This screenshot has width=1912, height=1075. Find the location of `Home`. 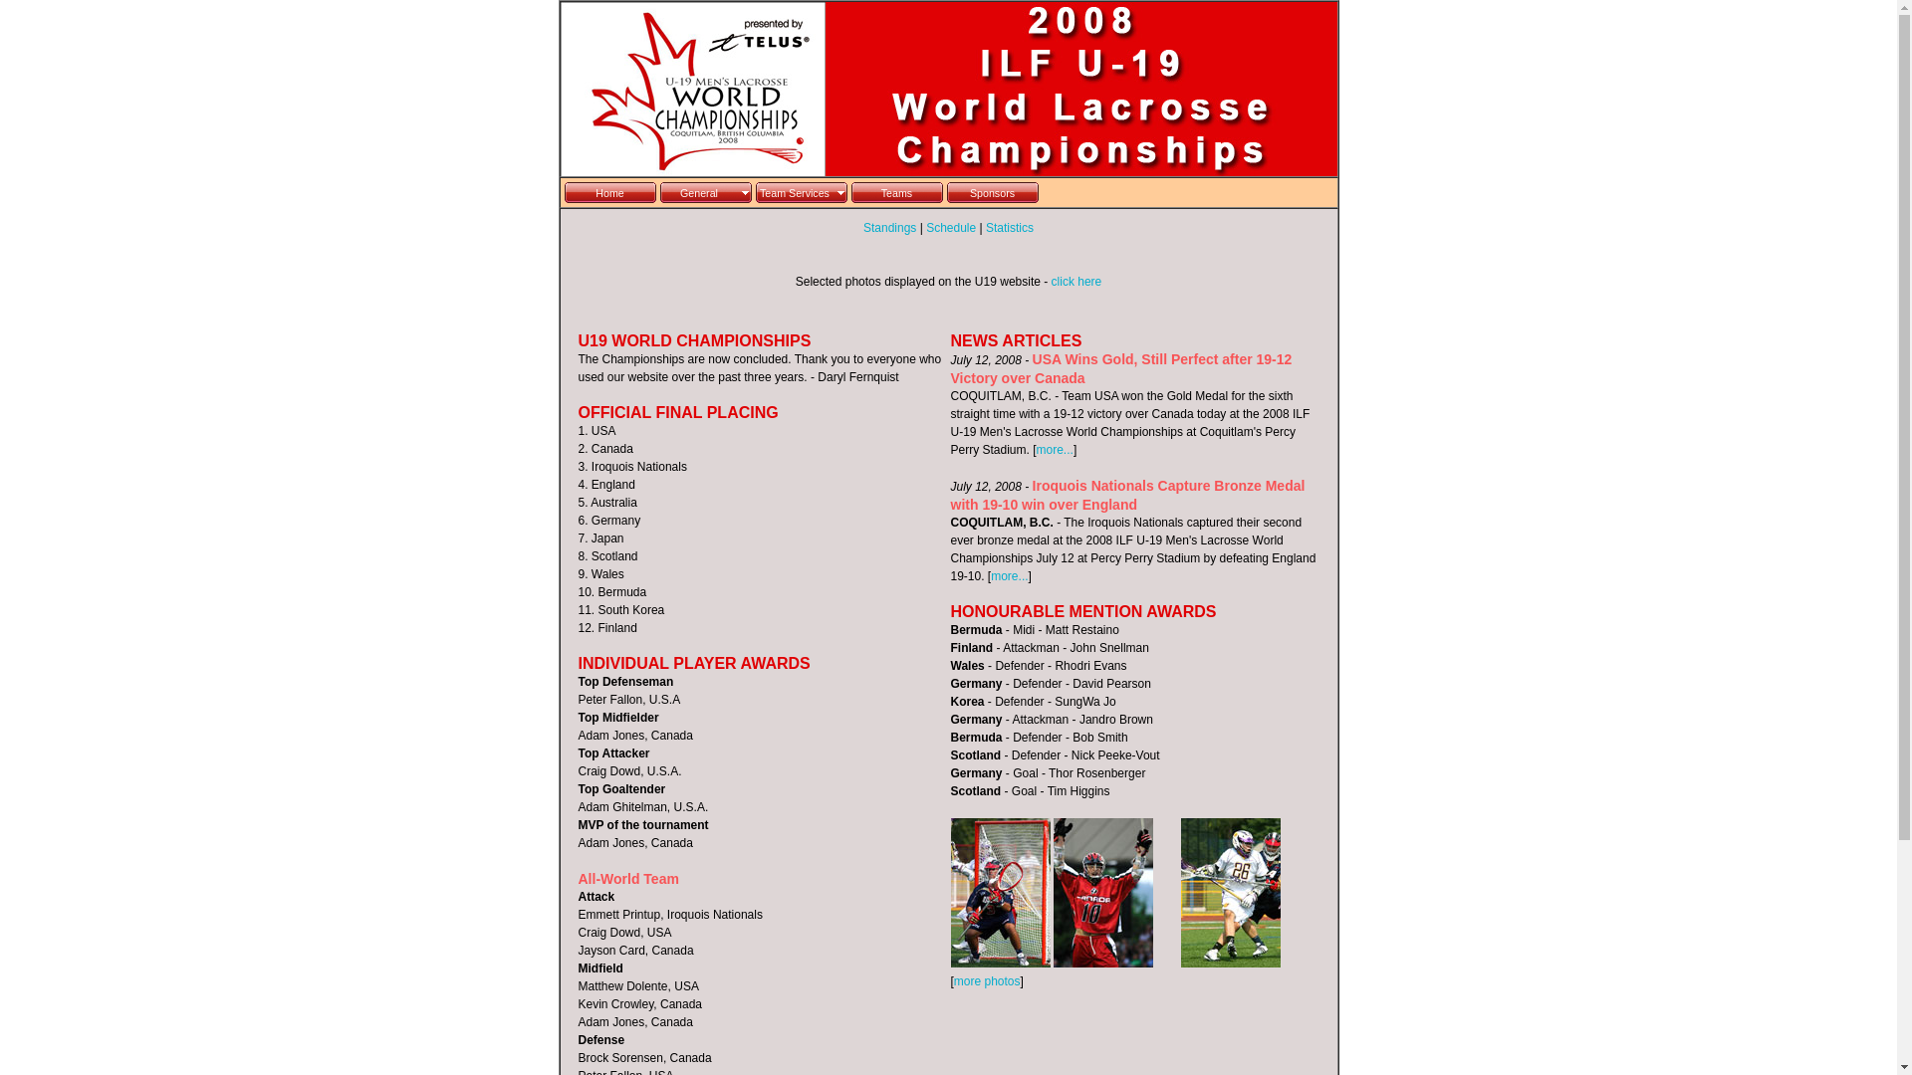

Home is located at coordinates (609, 193).